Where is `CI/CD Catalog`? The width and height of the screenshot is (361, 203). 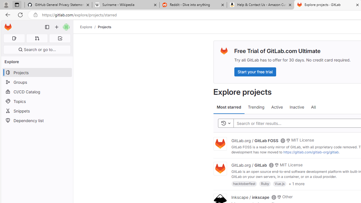 CI/CD Catalog is located at coordinates (37, 92).